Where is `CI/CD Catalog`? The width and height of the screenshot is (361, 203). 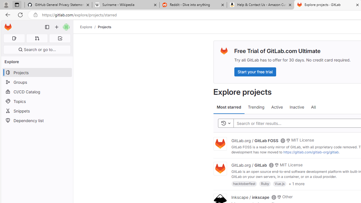 CI/CD Catalog is located at coordinates (37, 92).